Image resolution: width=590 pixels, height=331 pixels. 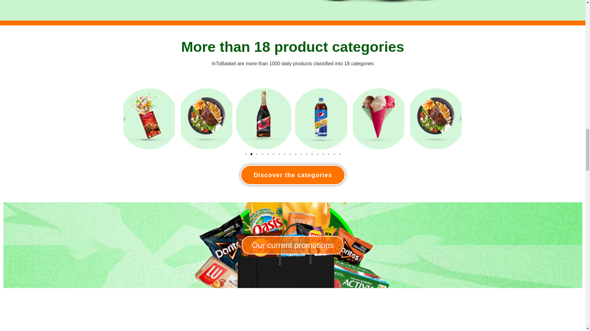 I want to click on Our current promotions, so click(x=293, y=245).